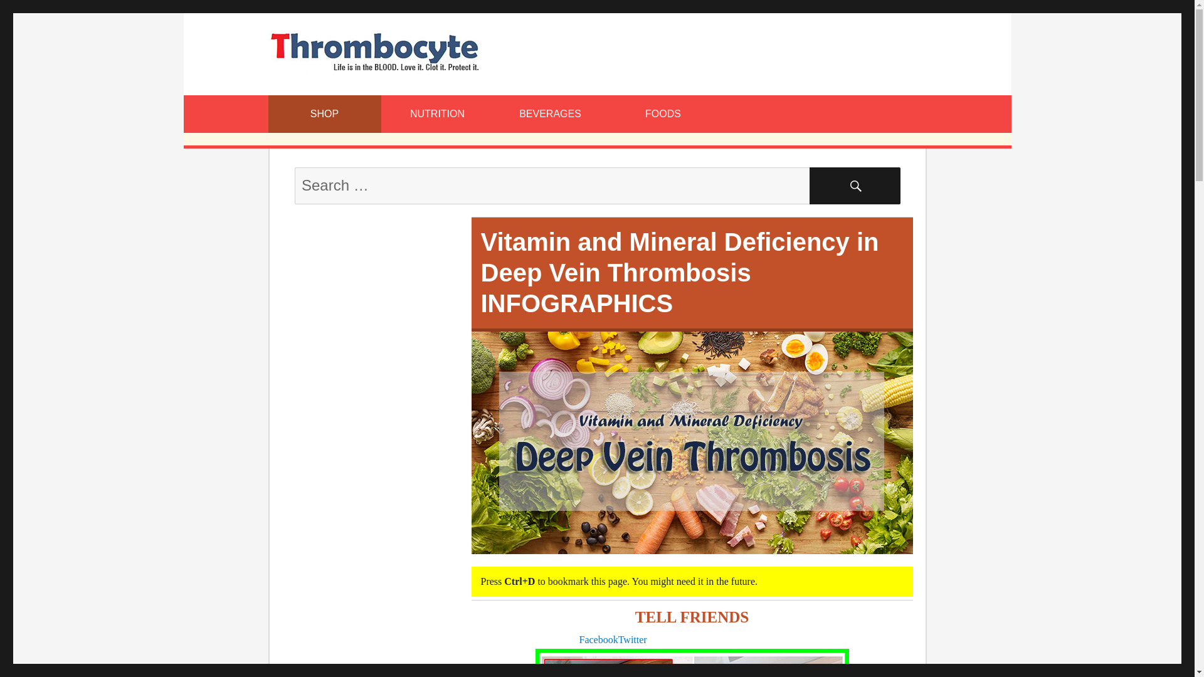 The image size is (1204, 677). What do you see at coordinates (325, 114) in the screenshot?
I see `SHOP` at bounding box center [325, 114].